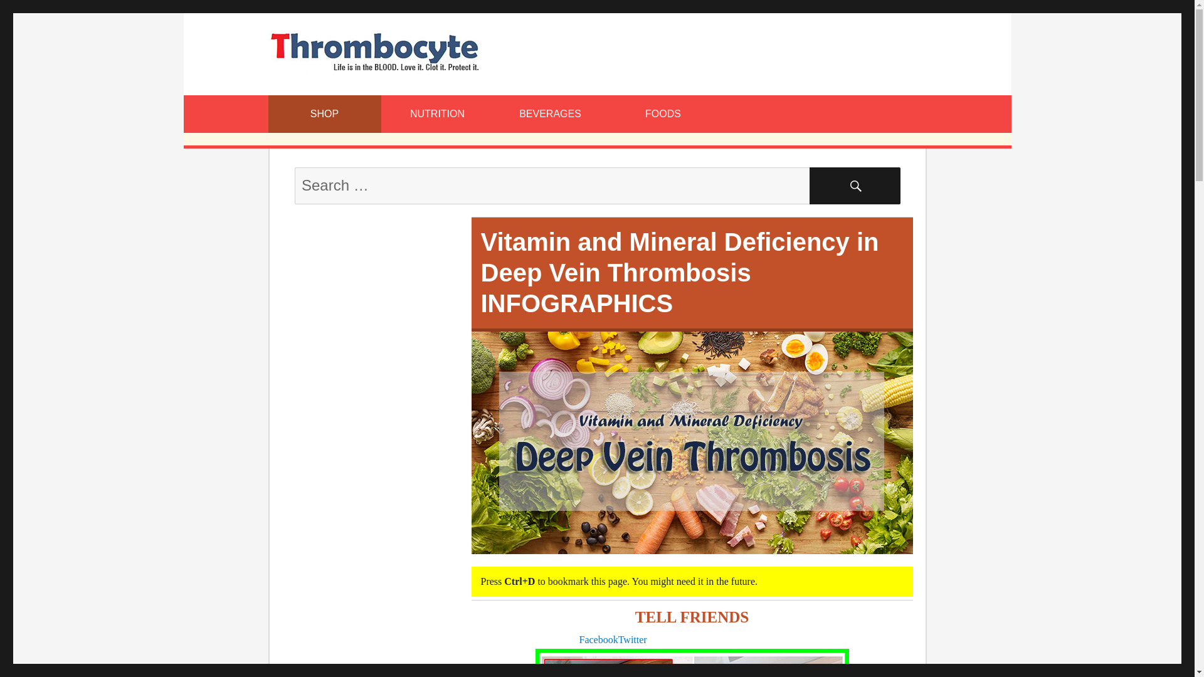 The image size is (1204, 677). What do you see at coordinates (325, 114) in the screenshot?
I see `SHOP` at bounding box center [325, 114].